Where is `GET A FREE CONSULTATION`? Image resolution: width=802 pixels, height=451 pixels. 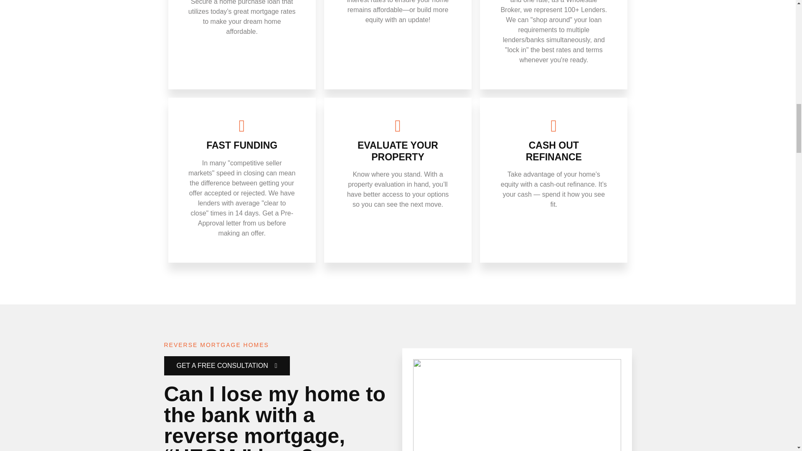 GET A FREE CONSULTATION is located at coordinates (226, 366).